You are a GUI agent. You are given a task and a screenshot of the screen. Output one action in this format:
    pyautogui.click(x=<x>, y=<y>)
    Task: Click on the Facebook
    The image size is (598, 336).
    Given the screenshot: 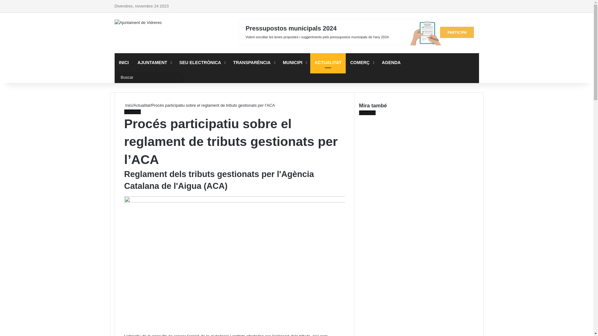 What is the action you would take?
    pyautogui.click(x=418, y=6)
    